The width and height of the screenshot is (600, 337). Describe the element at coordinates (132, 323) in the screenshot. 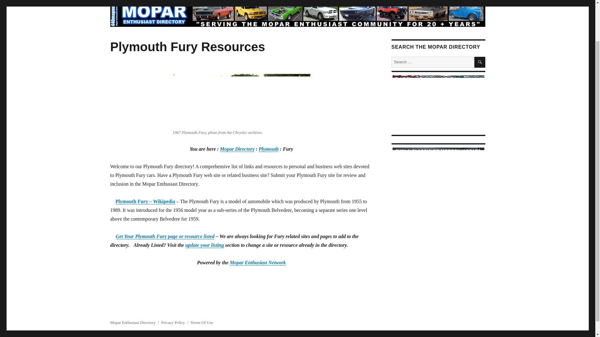

I see `Mopar Enthusiast Directory` at that location.